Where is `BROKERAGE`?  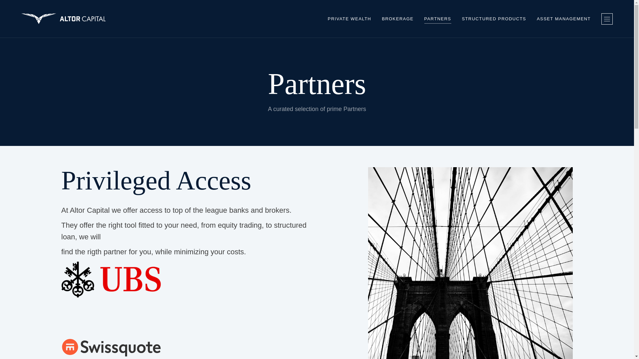
BROKERAGE is located at coordinates (397, 19).